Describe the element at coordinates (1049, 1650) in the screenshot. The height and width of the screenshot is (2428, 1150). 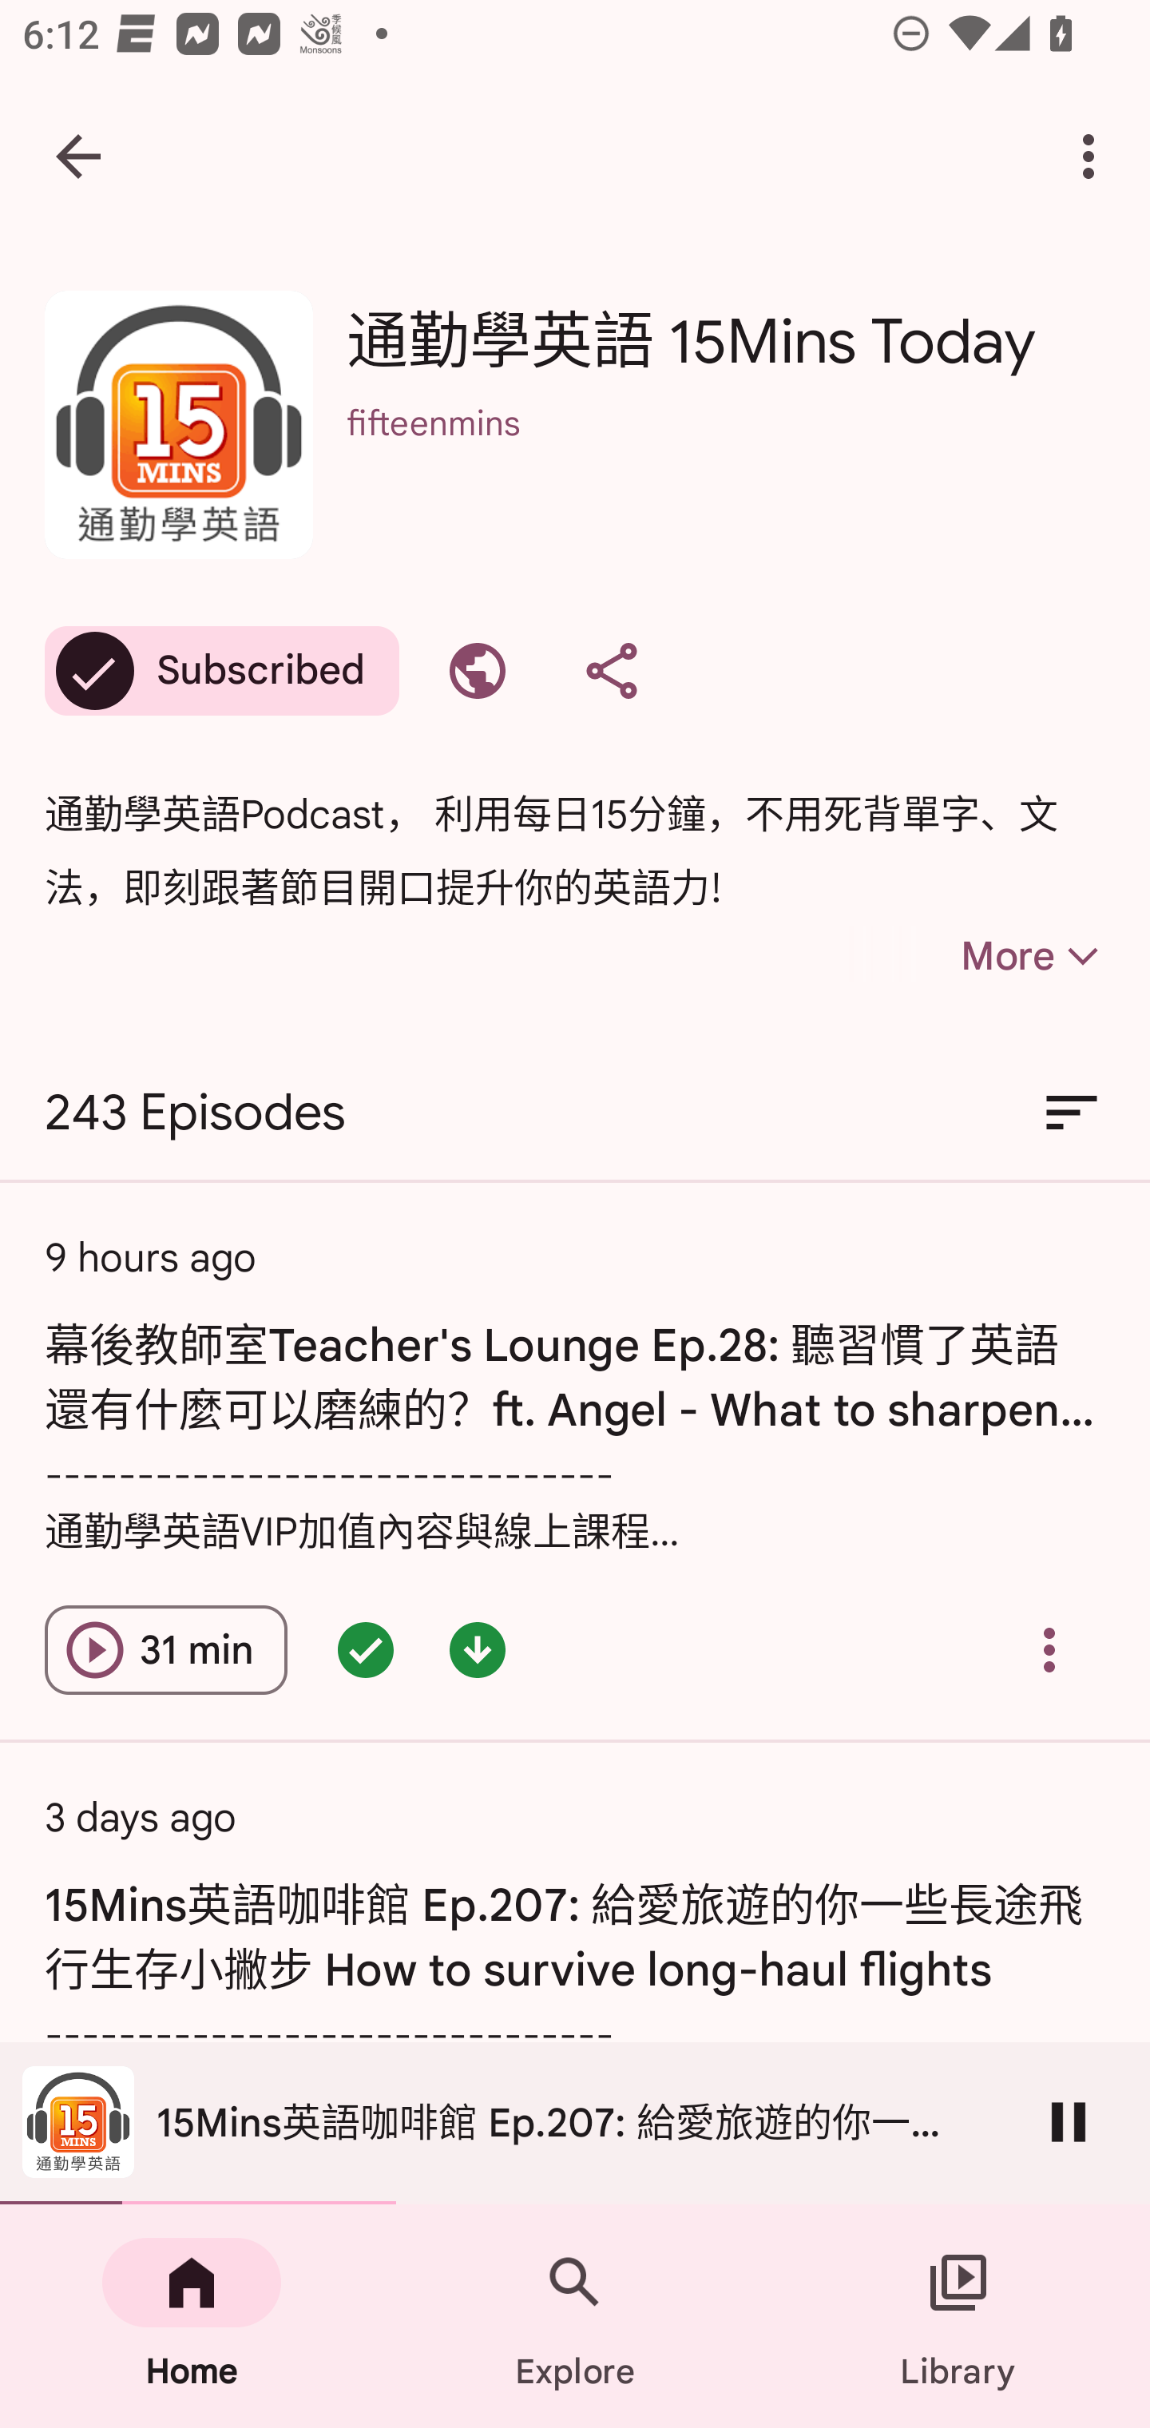
I see `Overflow menu` at that location.